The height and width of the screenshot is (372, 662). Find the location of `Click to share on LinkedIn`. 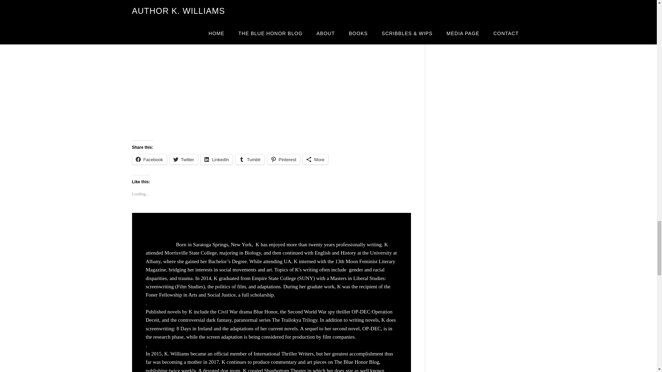

Click to share on LinkedIn is located at coordinates (217, 159).